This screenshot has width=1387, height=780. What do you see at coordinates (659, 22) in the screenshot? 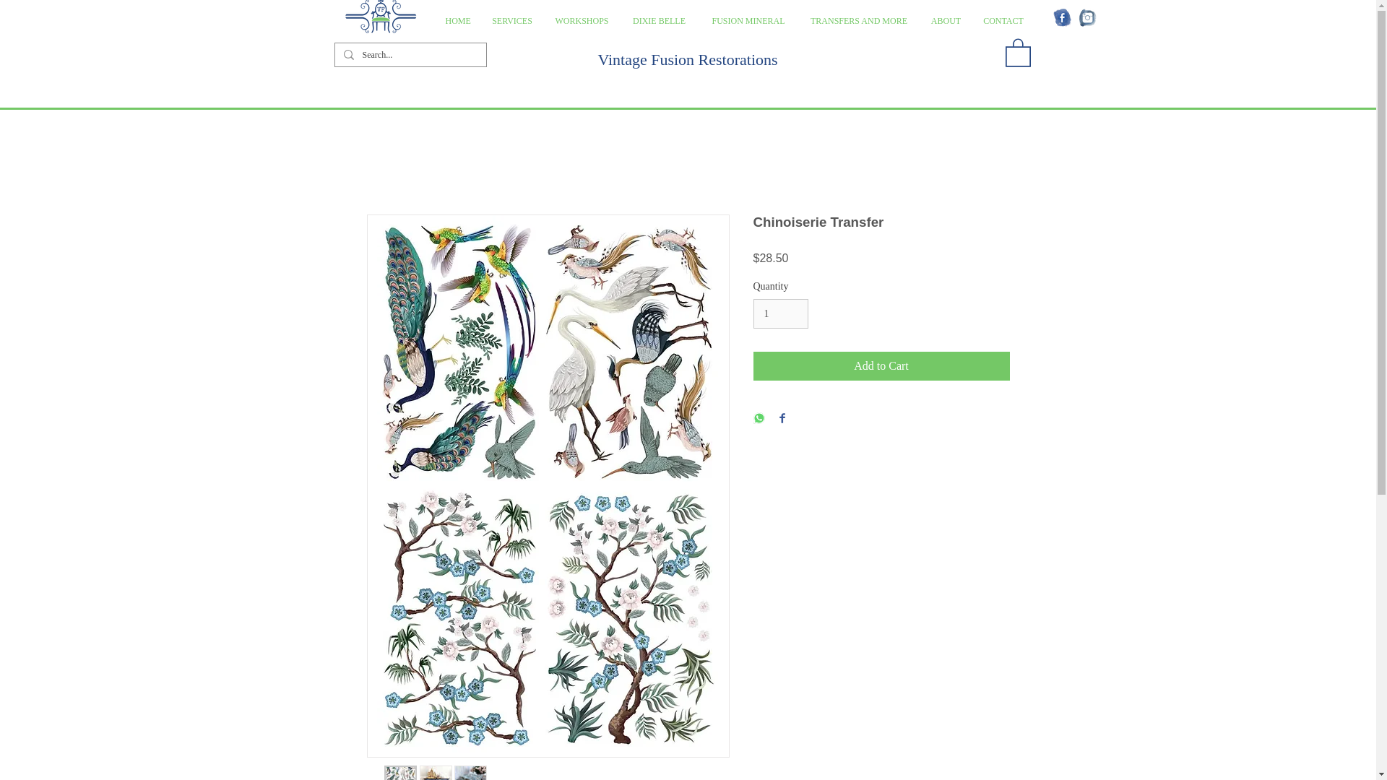
I see `DIXIE BELLE` at bounding box center [659, 22].